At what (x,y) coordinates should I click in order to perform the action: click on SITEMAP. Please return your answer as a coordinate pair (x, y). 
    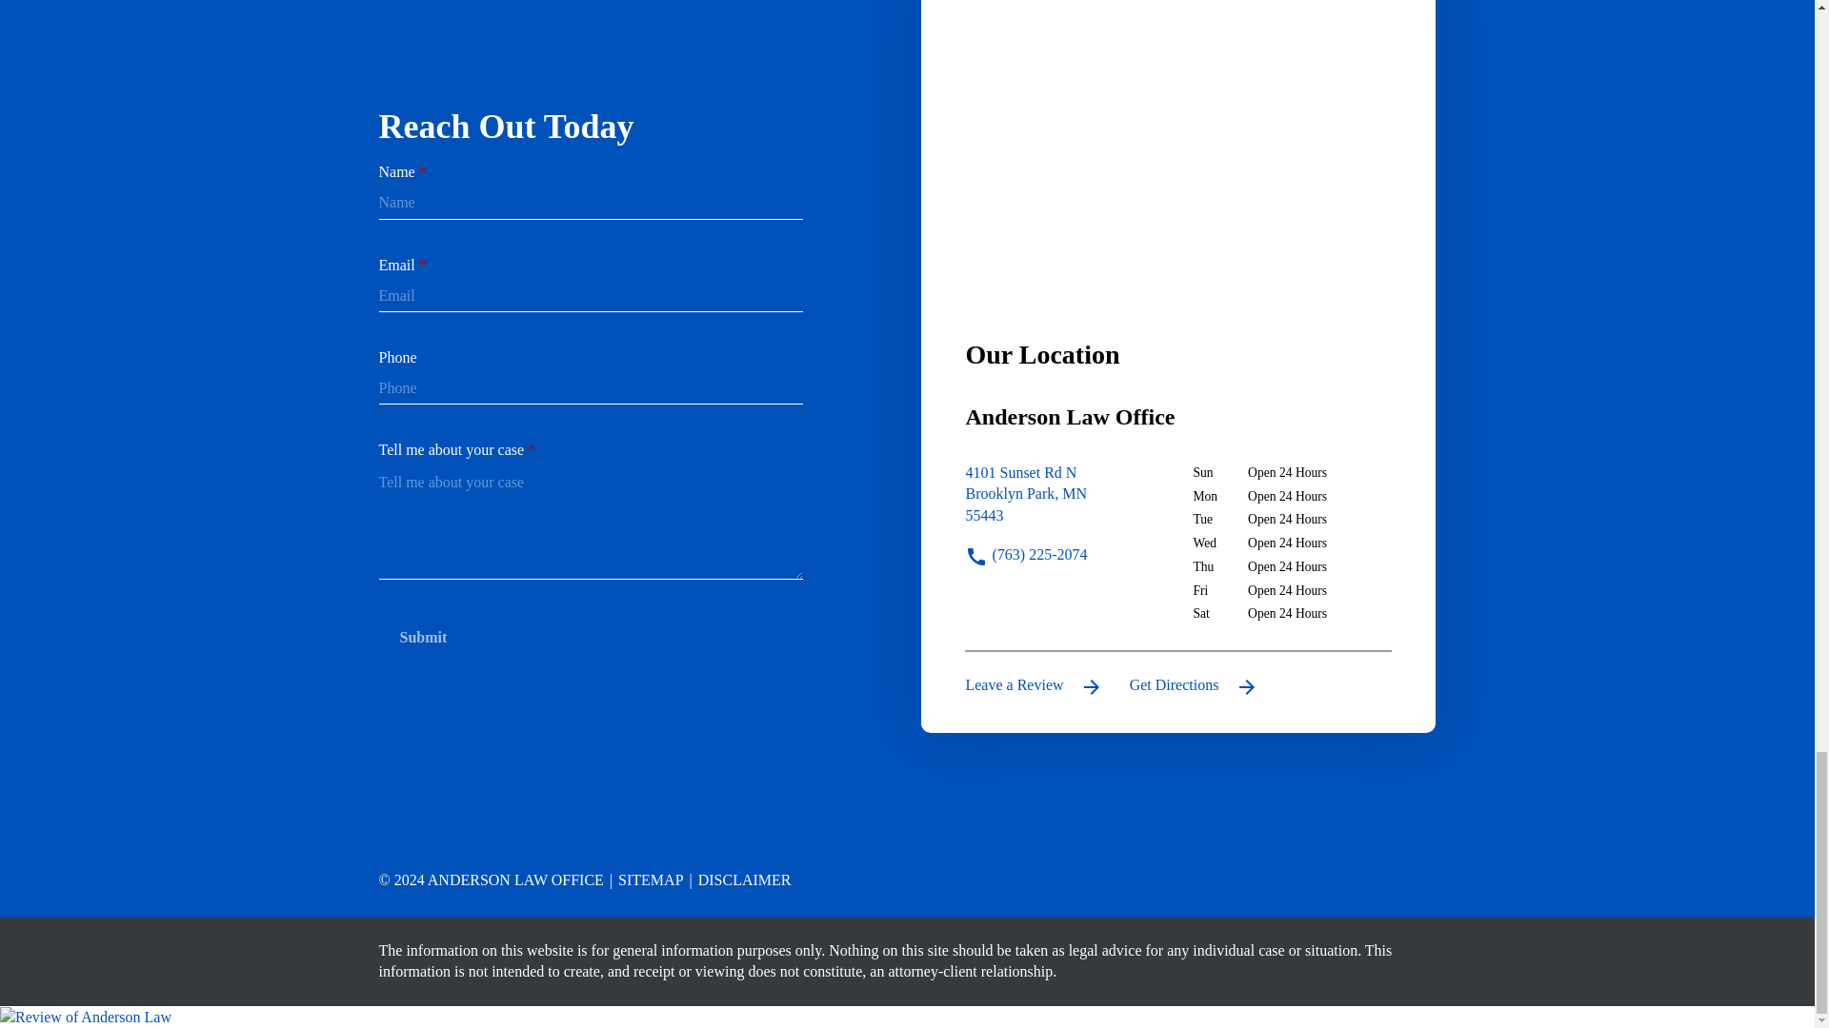
    Looking at the image, I should click on (646, 880).